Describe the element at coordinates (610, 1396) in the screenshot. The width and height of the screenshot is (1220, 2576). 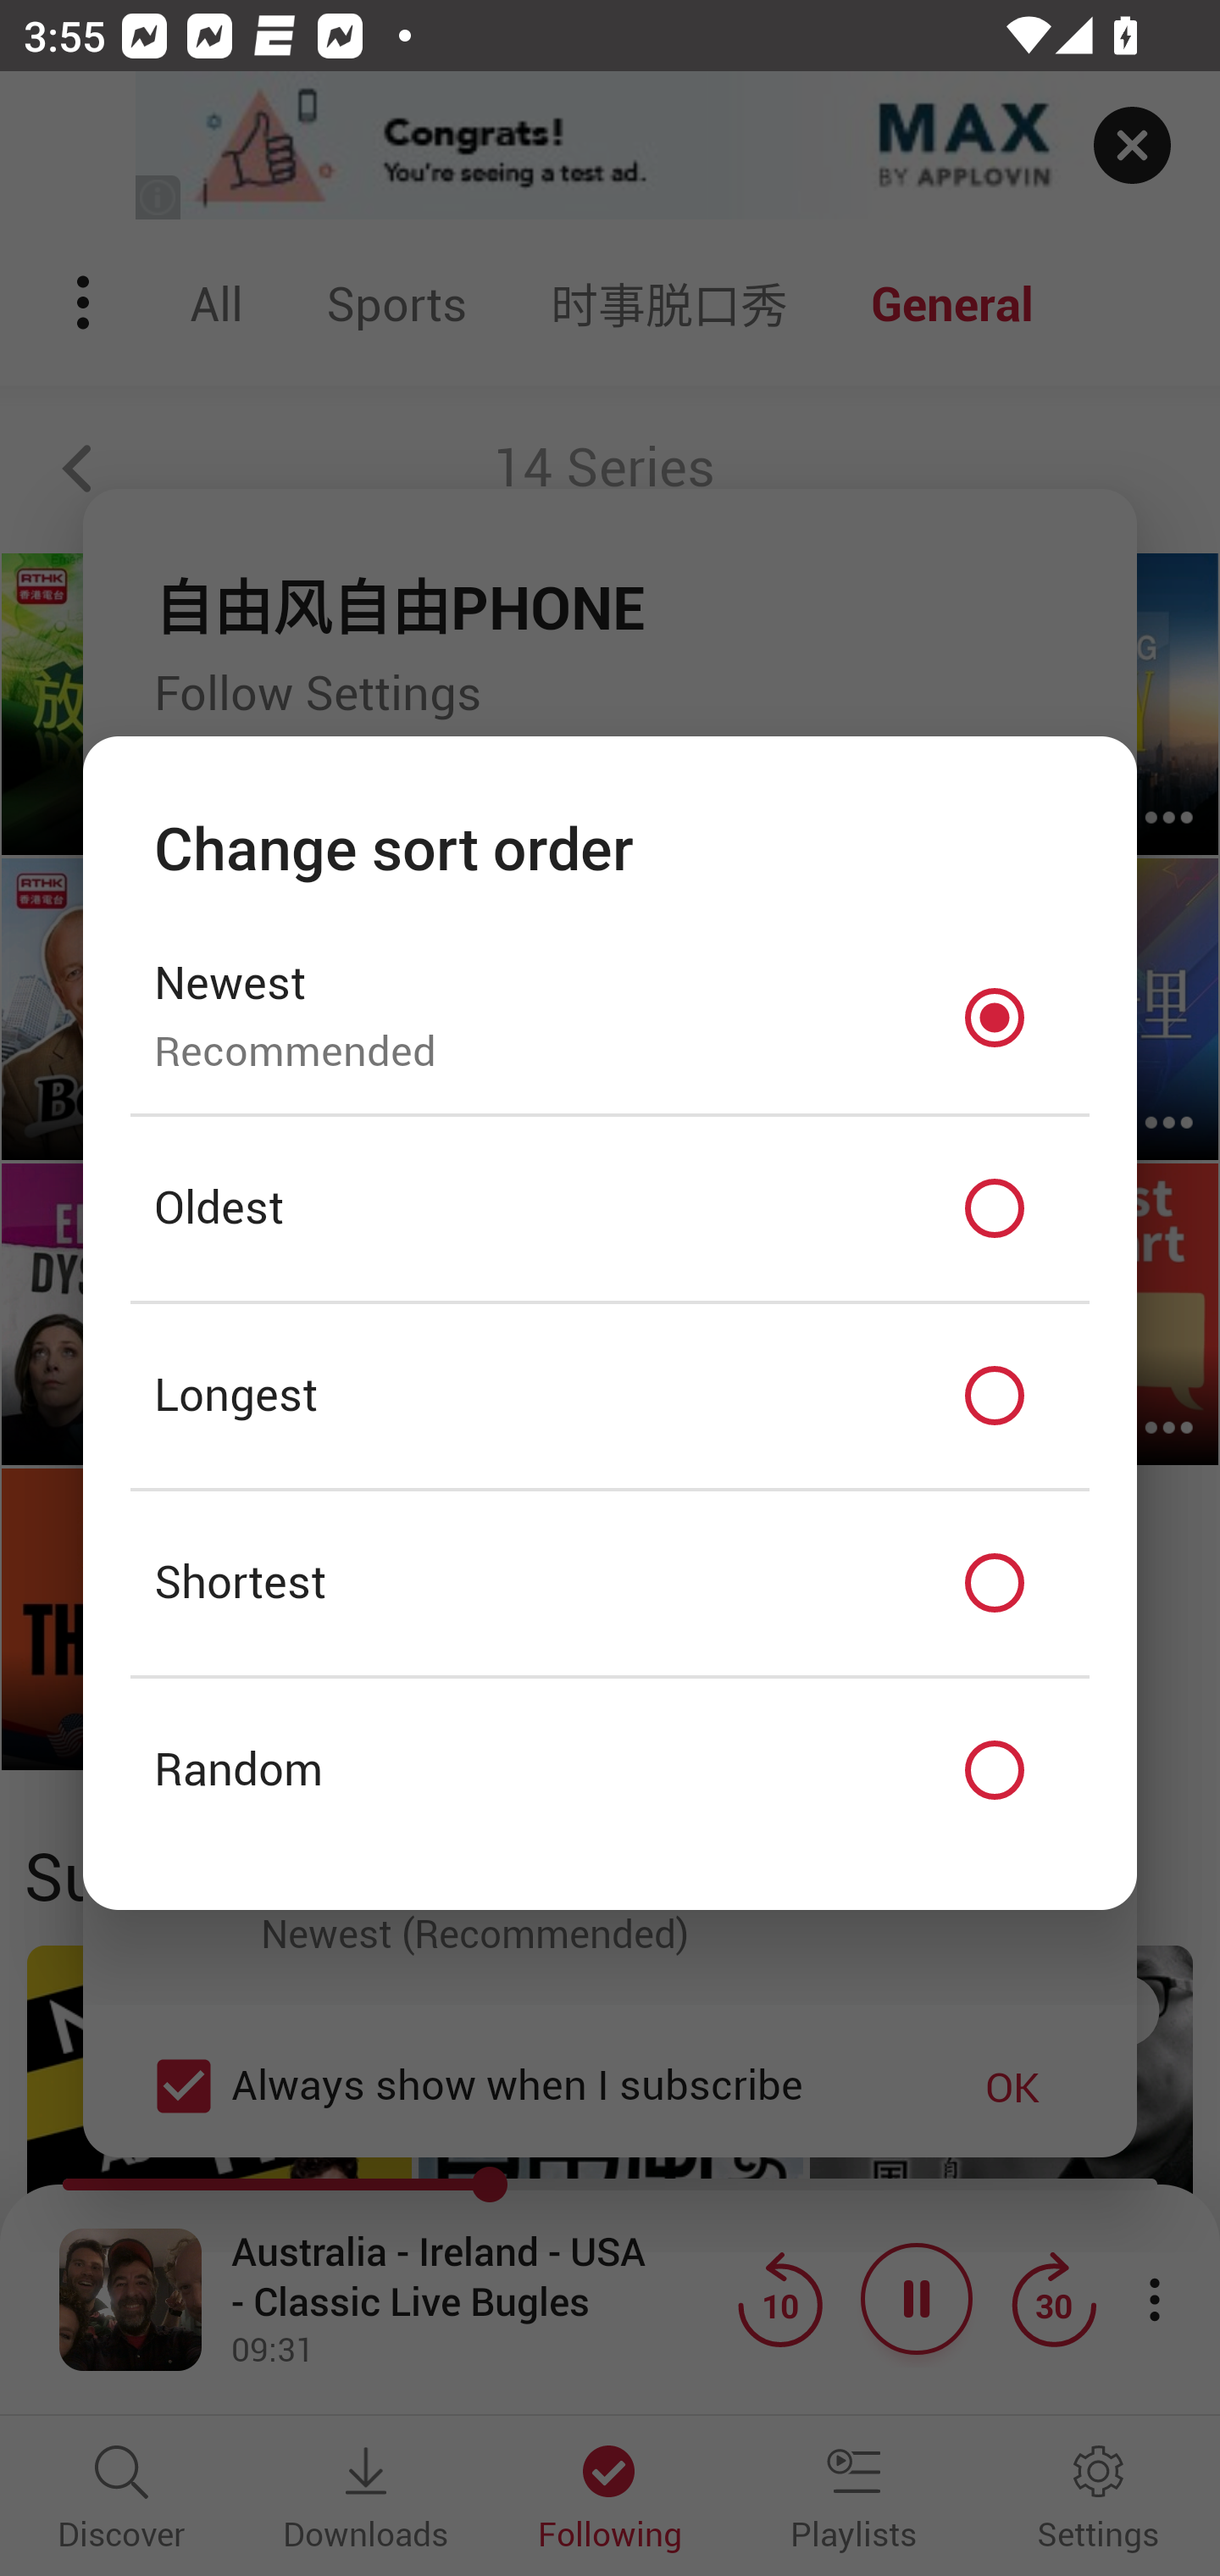
I see `Longest` at that location.